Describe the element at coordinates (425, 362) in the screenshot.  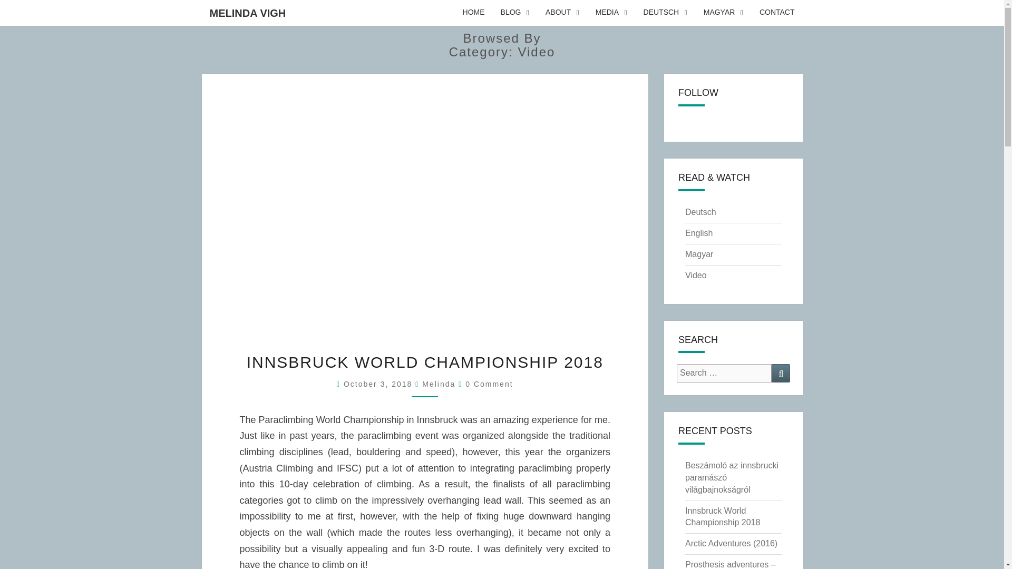
I see `INNSBRUCK WORLD CHAMPIONSHIP 2018` at that location.